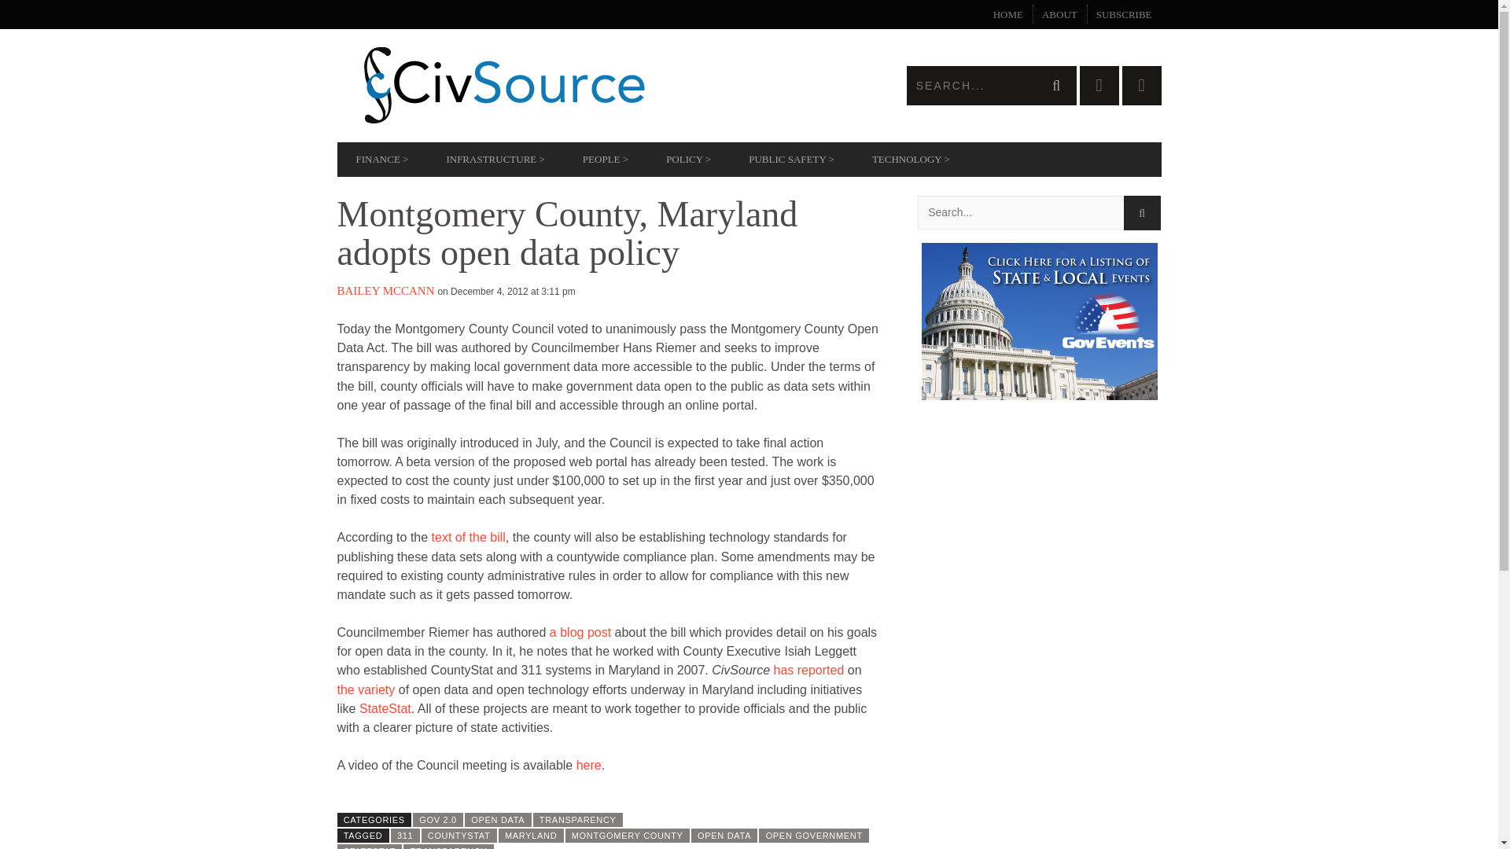 This screenshot has width=1510, height=849. What do you see at coordinates (543, 85) in the screenshot?
I see `CivSource` at bounding box center [543, 85].